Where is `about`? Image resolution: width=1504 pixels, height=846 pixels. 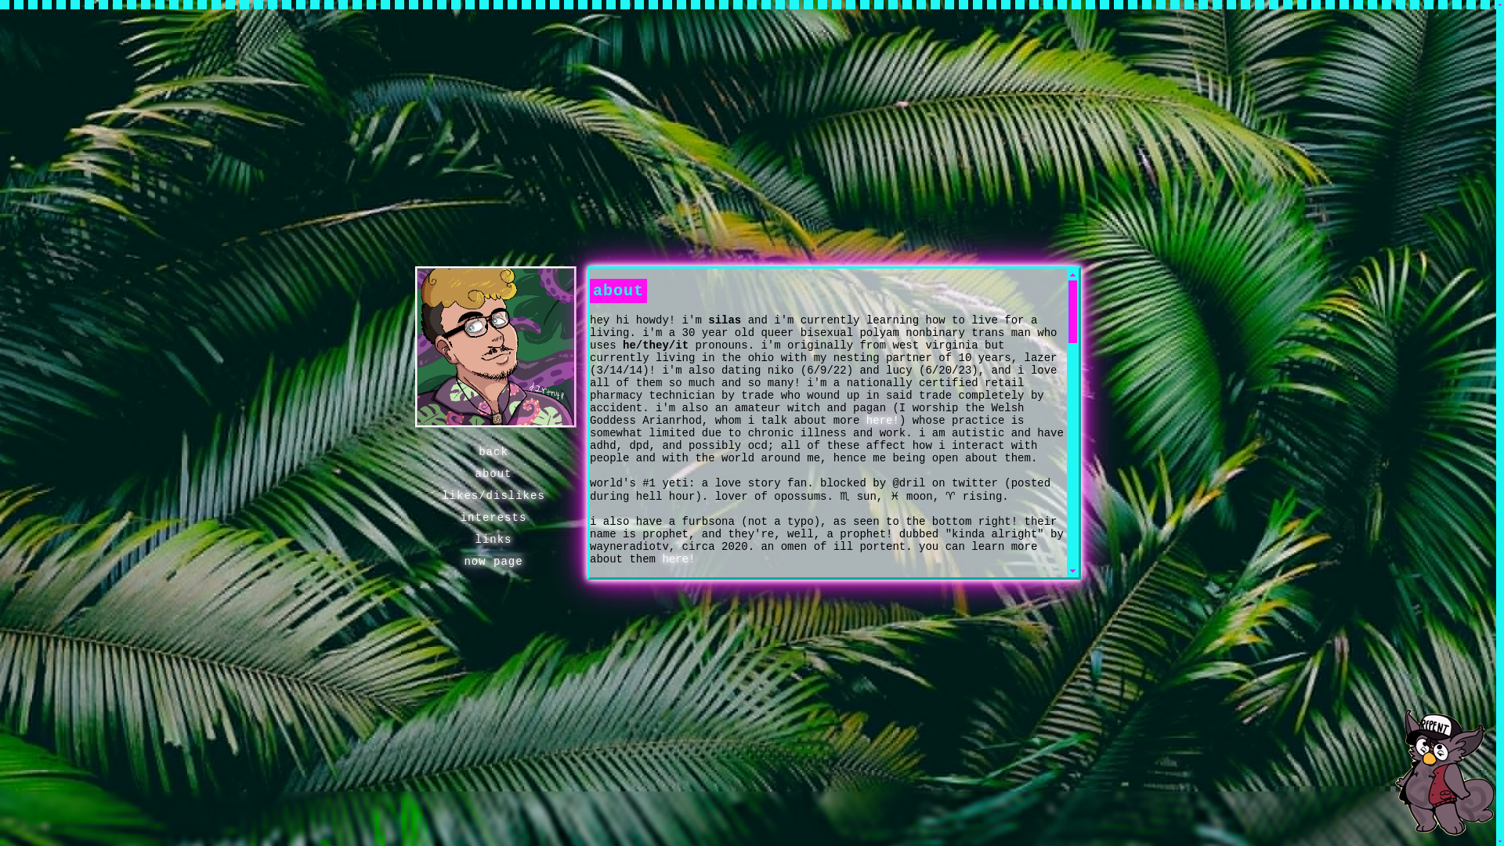
about is located at coordinates (492, 473).